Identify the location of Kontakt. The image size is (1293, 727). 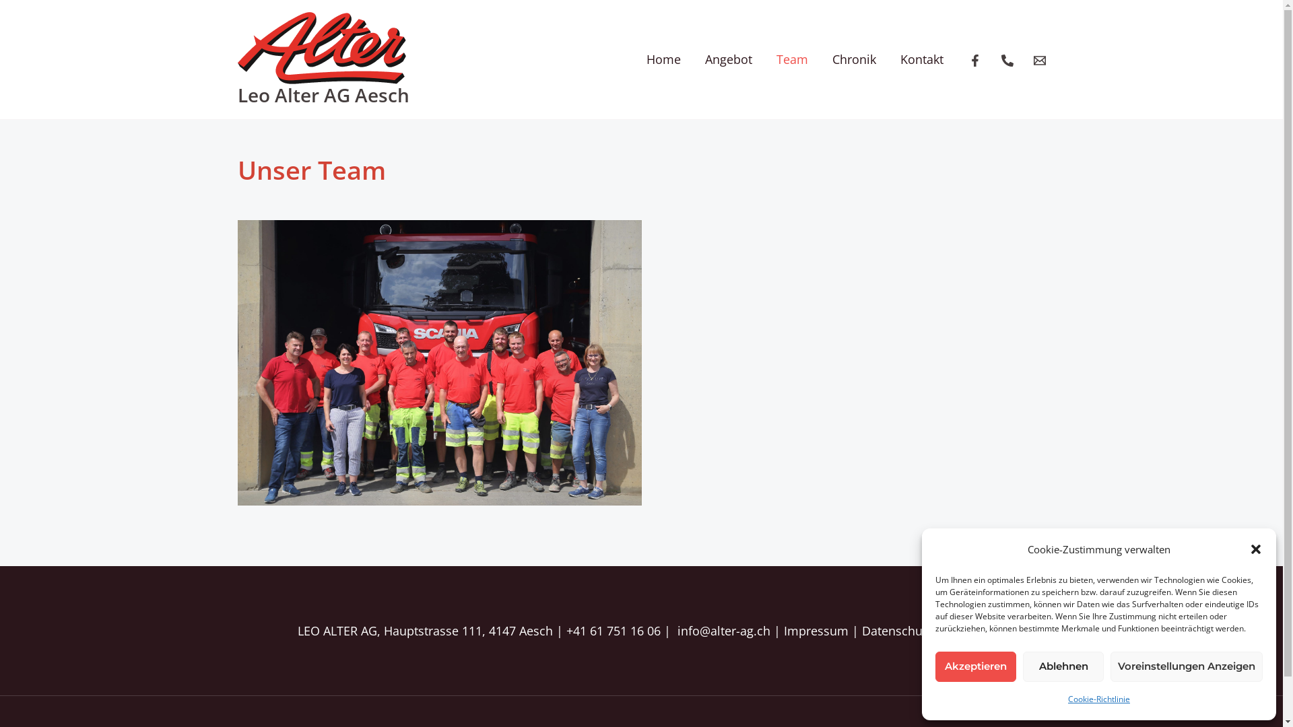
(921, 59).